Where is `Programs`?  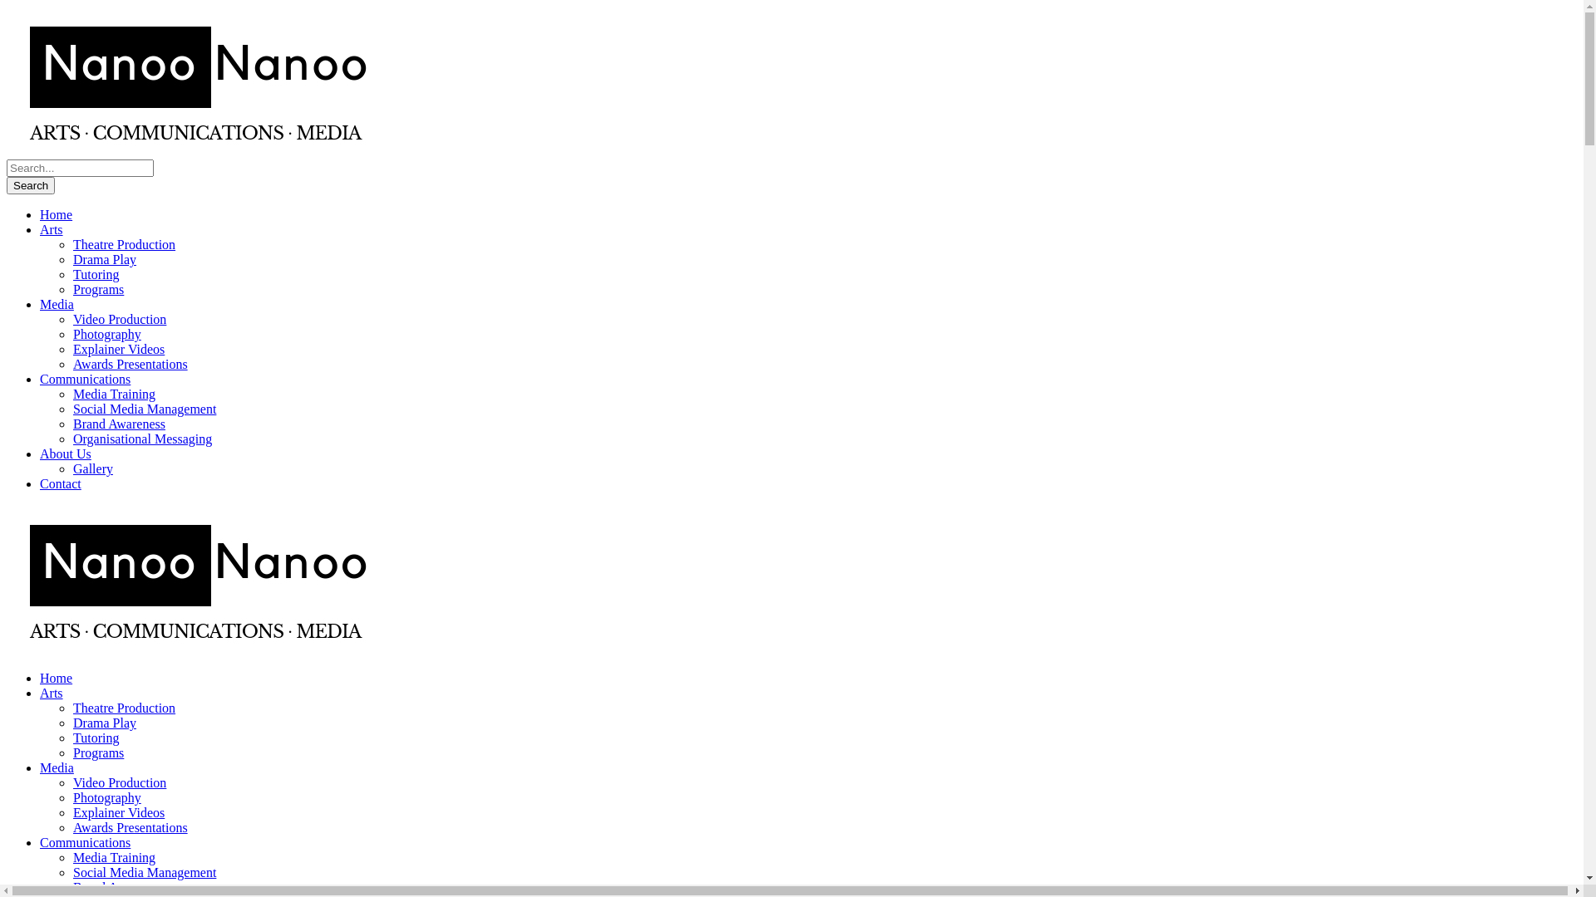 Programs is located at coordinates (98, 289).